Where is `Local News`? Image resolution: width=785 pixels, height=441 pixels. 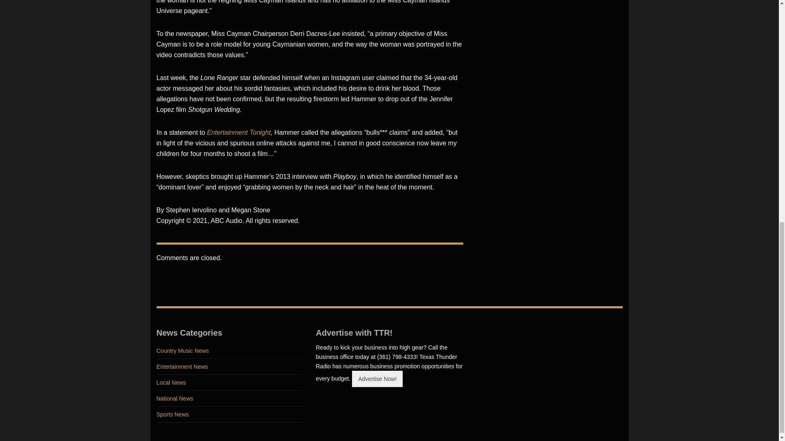
Local News is located at coordinates (230, 383).